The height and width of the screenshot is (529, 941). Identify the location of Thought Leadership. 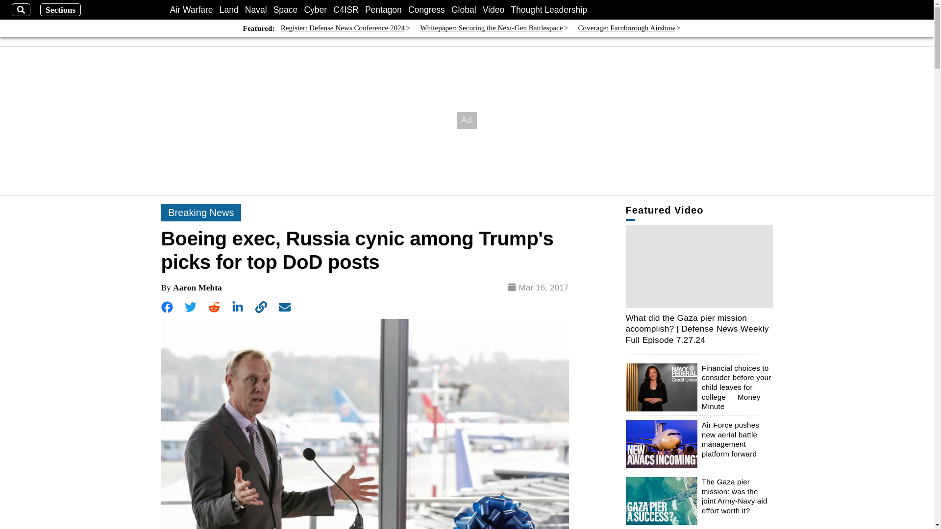
(549, 10).